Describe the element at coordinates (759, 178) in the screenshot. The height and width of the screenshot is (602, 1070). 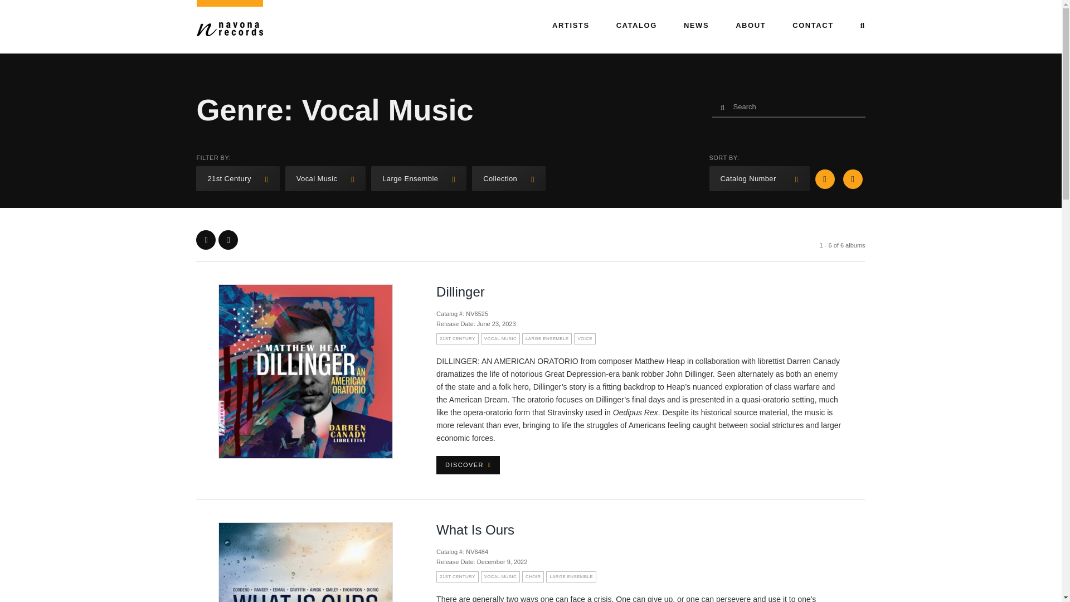
I see `Catalog Number` at that location.